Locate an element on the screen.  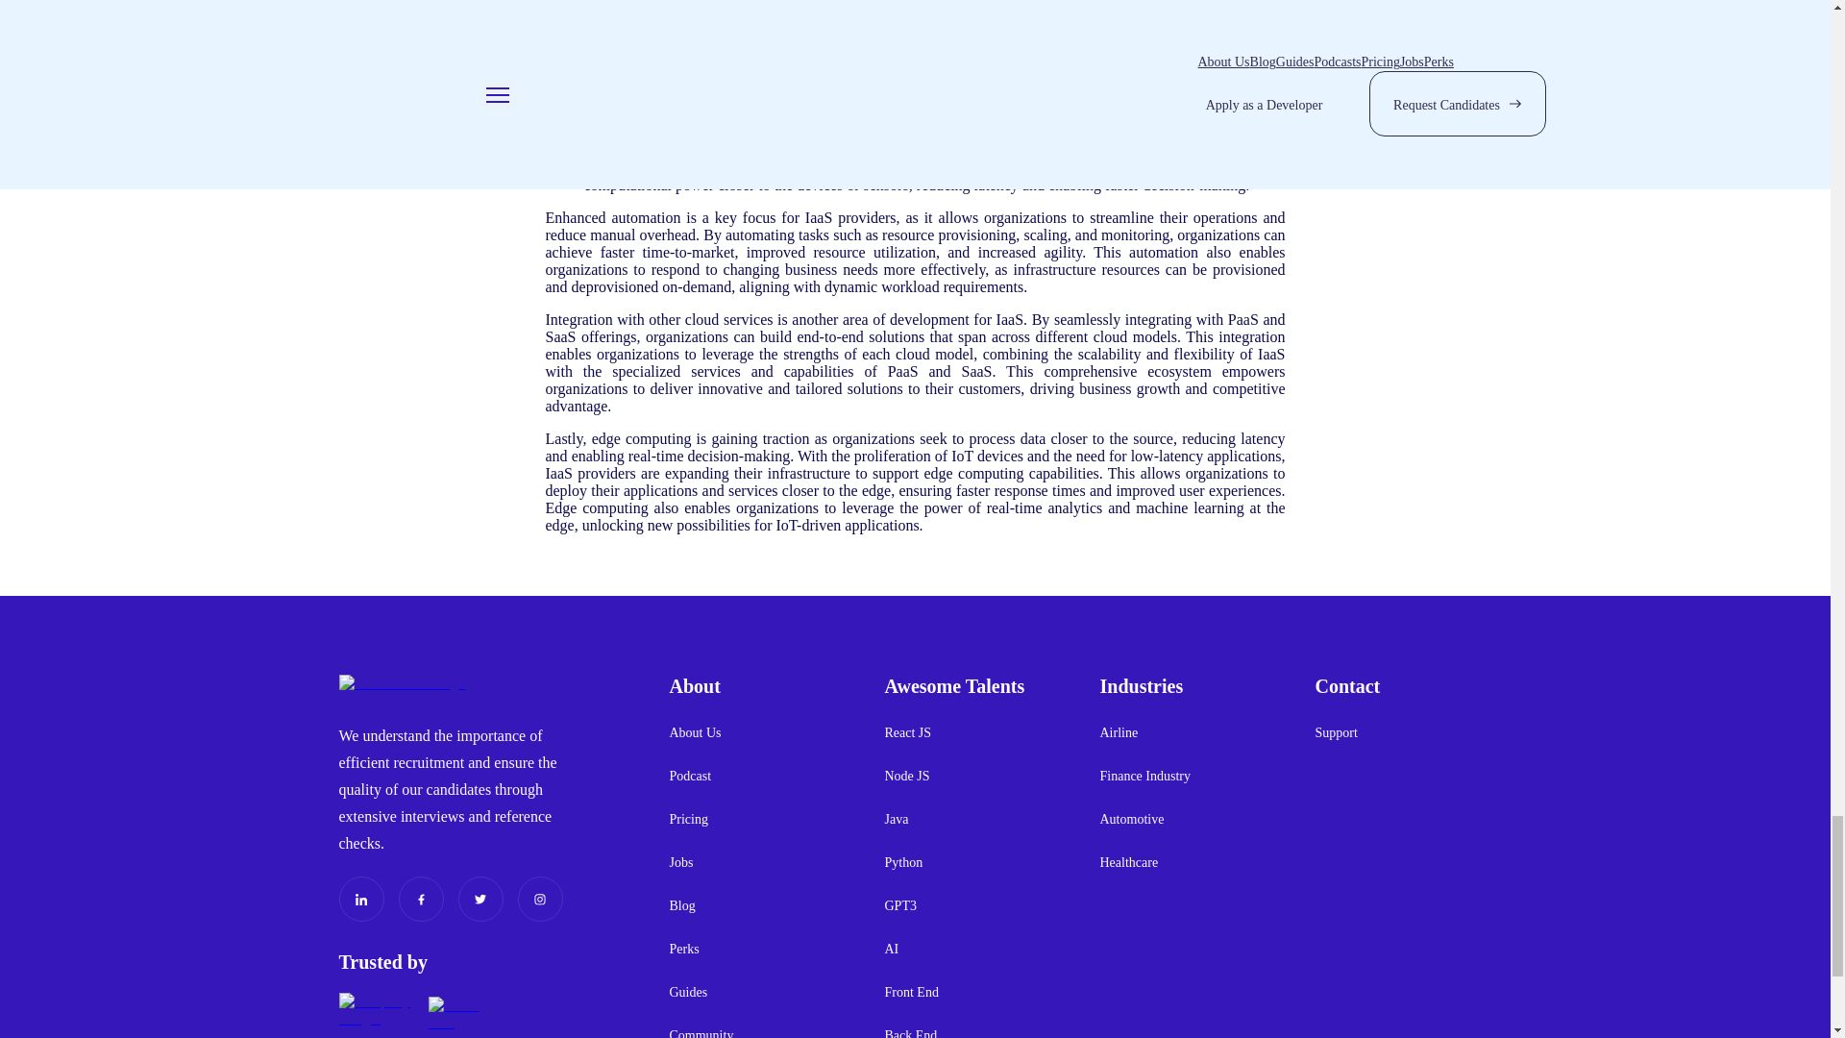
Jobs is located at coordinates (680, 862).